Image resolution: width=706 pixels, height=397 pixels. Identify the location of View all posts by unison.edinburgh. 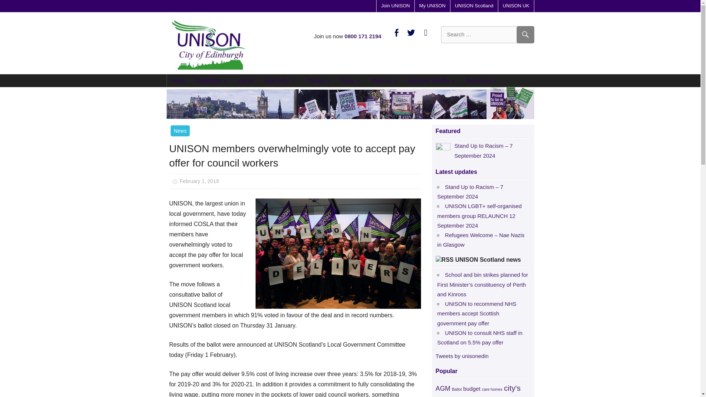
(255, 181).